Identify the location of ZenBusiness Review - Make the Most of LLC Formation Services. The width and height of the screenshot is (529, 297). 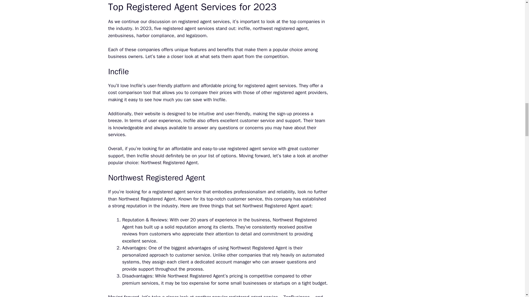
(121, 35).